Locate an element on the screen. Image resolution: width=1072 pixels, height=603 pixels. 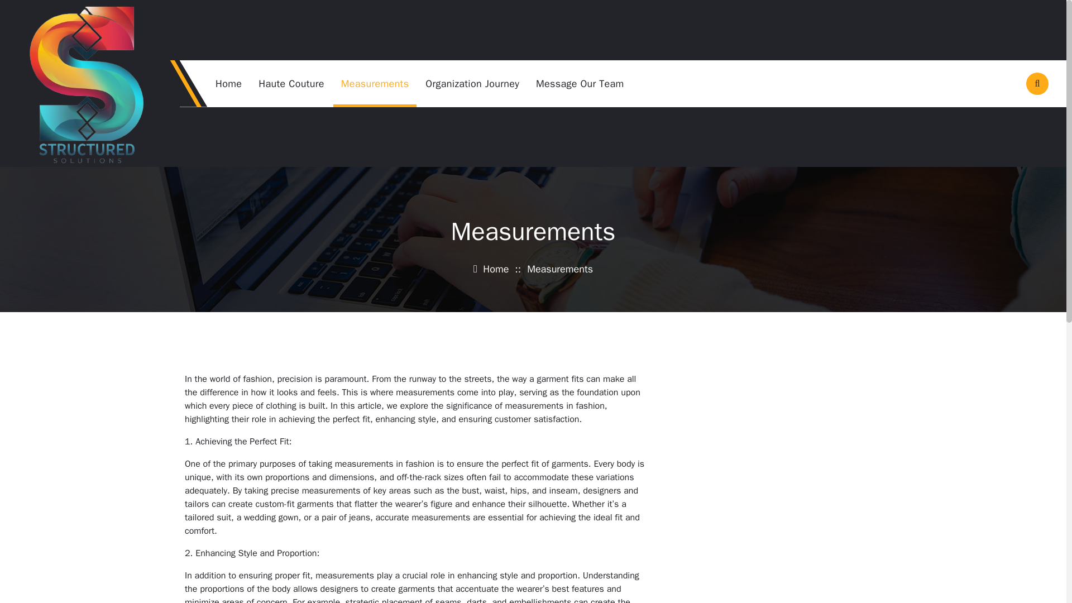
Haute Couture is located at coordinates (291, 84).